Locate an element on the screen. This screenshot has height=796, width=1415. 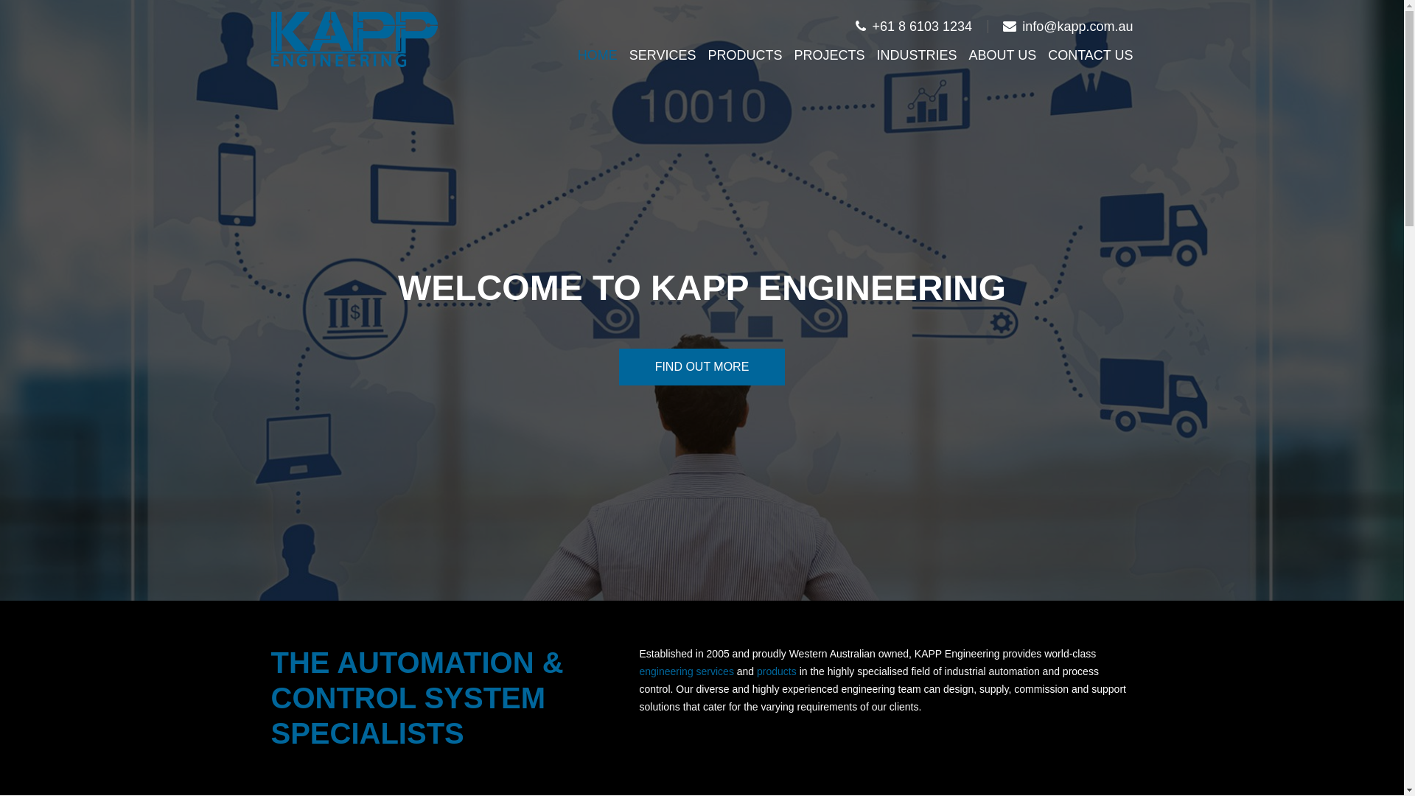
HOME is located at coordinates (598, 55).